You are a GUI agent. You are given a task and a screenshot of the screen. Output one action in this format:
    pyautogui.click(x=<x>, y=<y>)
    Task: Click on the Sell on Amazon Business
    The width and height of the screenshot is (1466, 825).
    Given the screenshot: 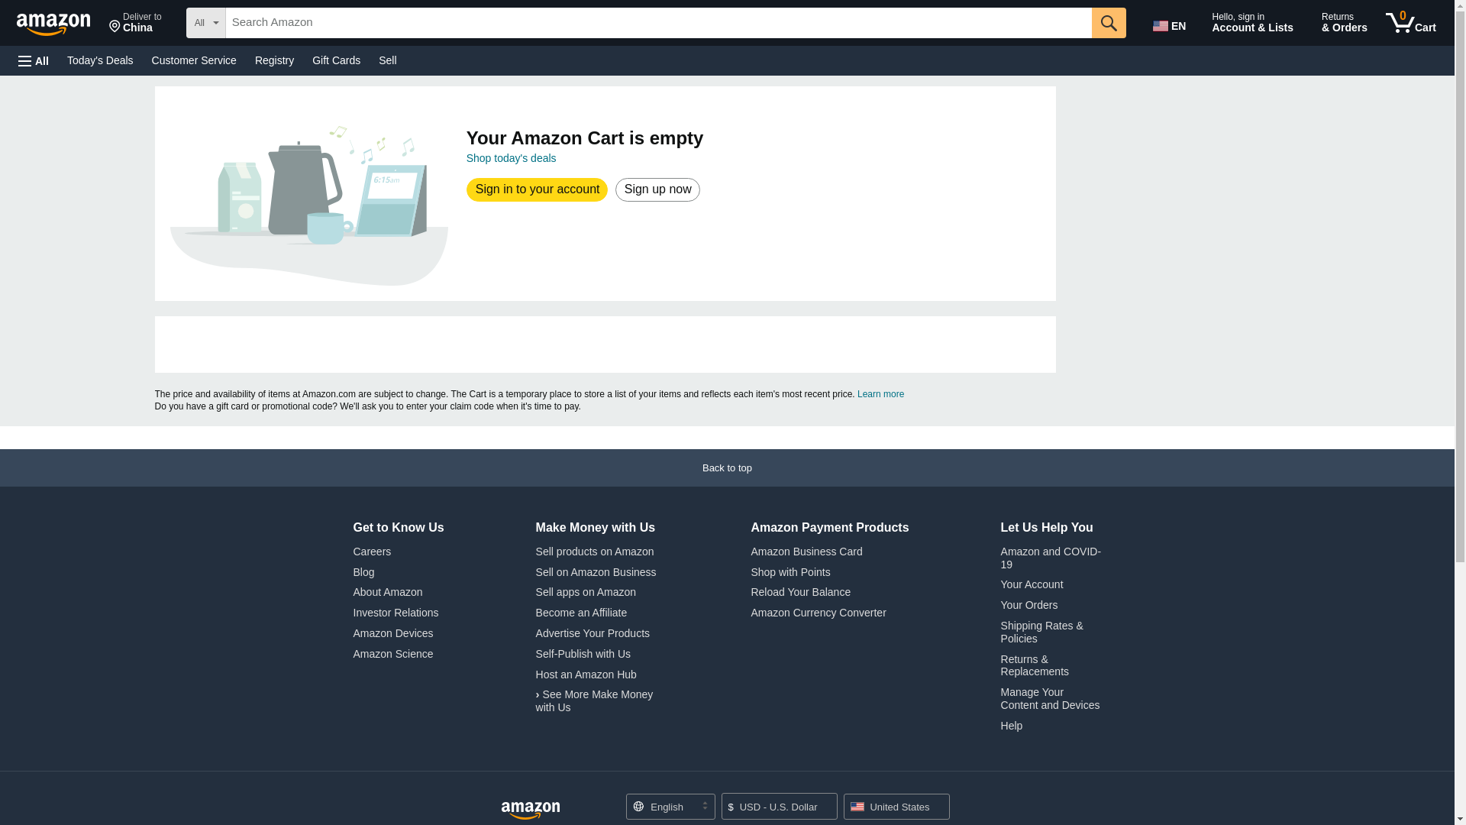 What is the action you would take?
    pyautogui.click(x=596, y=571)
    